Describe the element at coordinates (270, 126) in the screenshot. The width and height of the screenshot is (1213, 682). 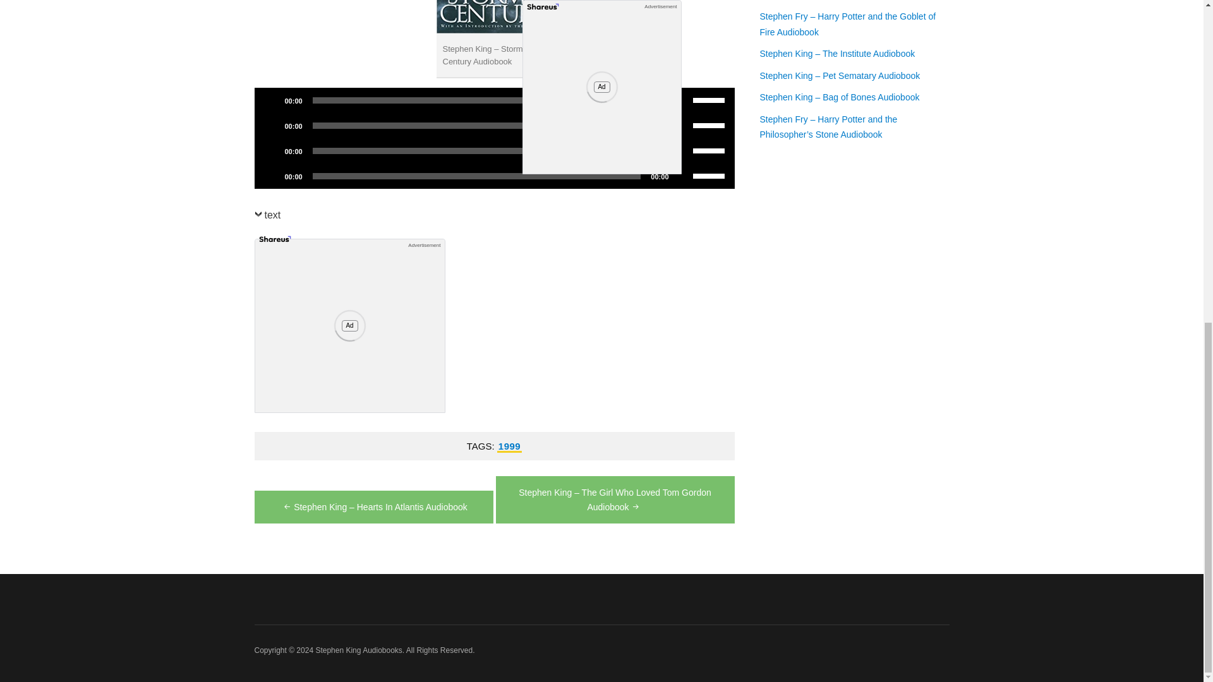
I see `Play` at that location.